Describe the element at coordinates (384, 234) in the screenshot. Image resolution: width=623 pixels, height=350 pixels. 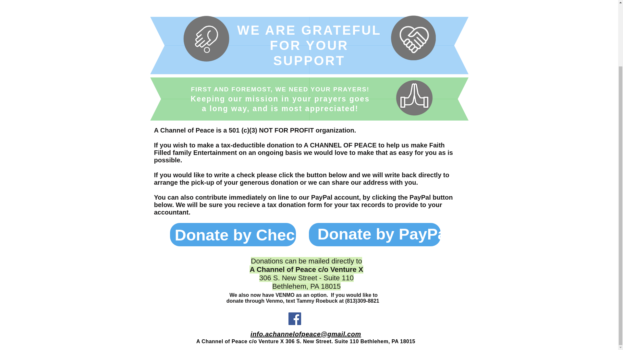
I see `Donate by PayPal` at that location.